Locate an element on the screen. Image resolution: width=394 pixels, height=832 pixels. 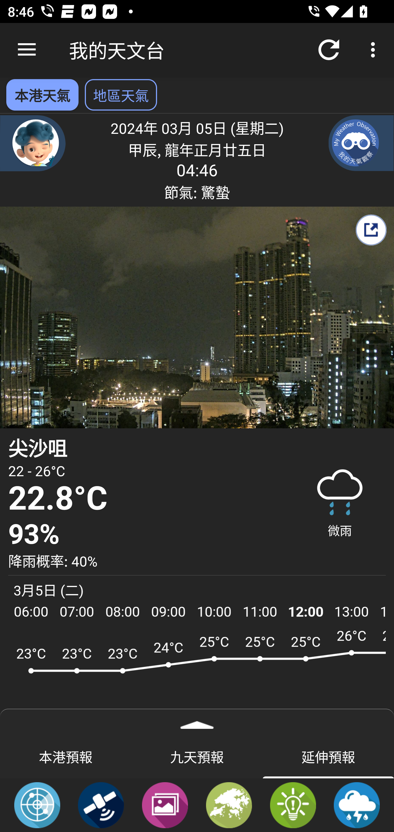
聊天機械人 is located at coordinates (33, 143).